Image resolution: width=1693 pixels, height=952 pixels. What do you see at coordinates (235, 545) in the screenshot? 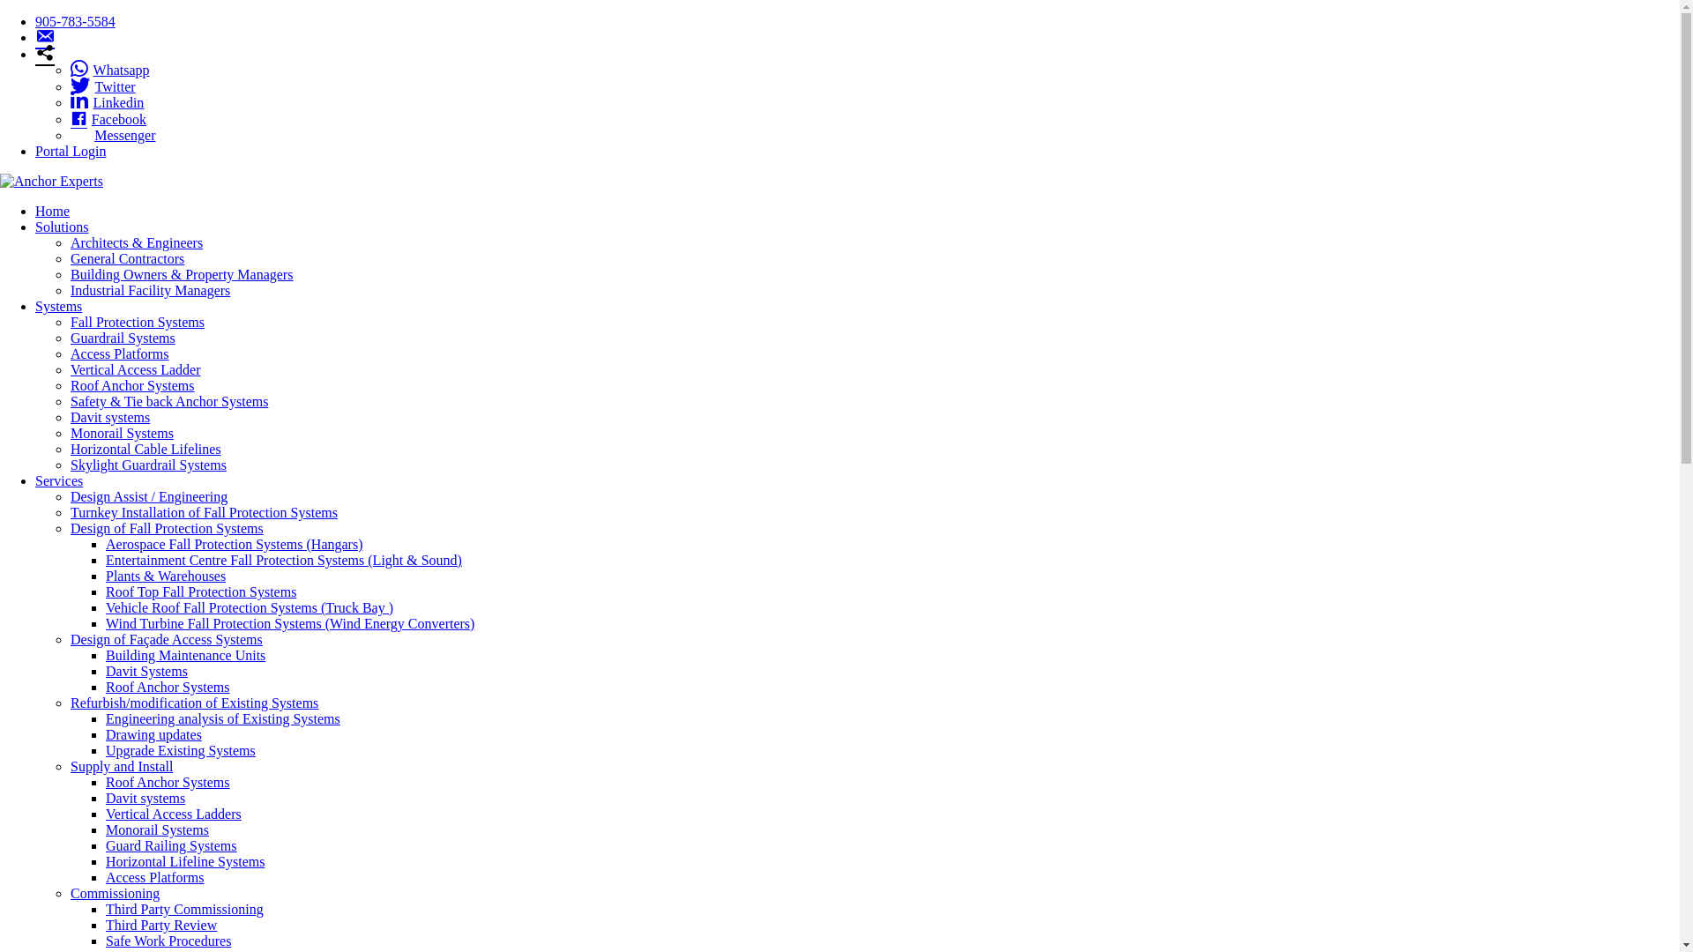
I see `Aerospace Fall Protection Systems (Hangars)` at bounding box center [235, 545].